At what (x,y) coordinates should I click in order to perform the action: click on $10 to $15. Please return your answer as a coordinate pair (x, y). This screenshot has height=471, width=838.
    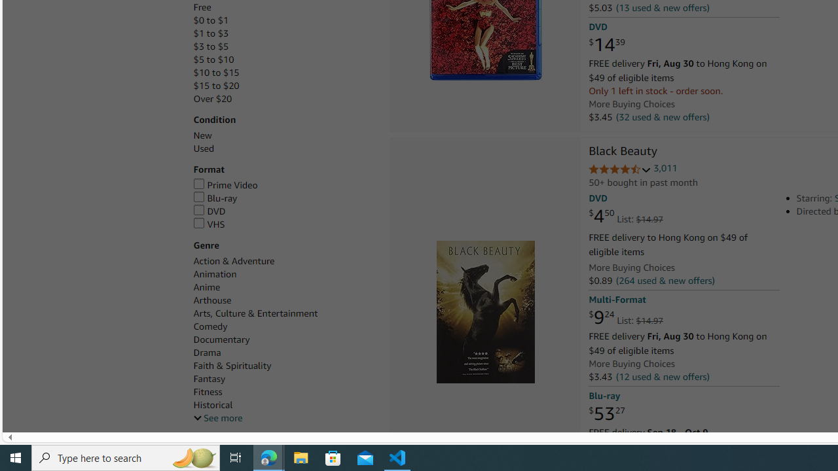
    Looking at the image, I should click on (284, 73).